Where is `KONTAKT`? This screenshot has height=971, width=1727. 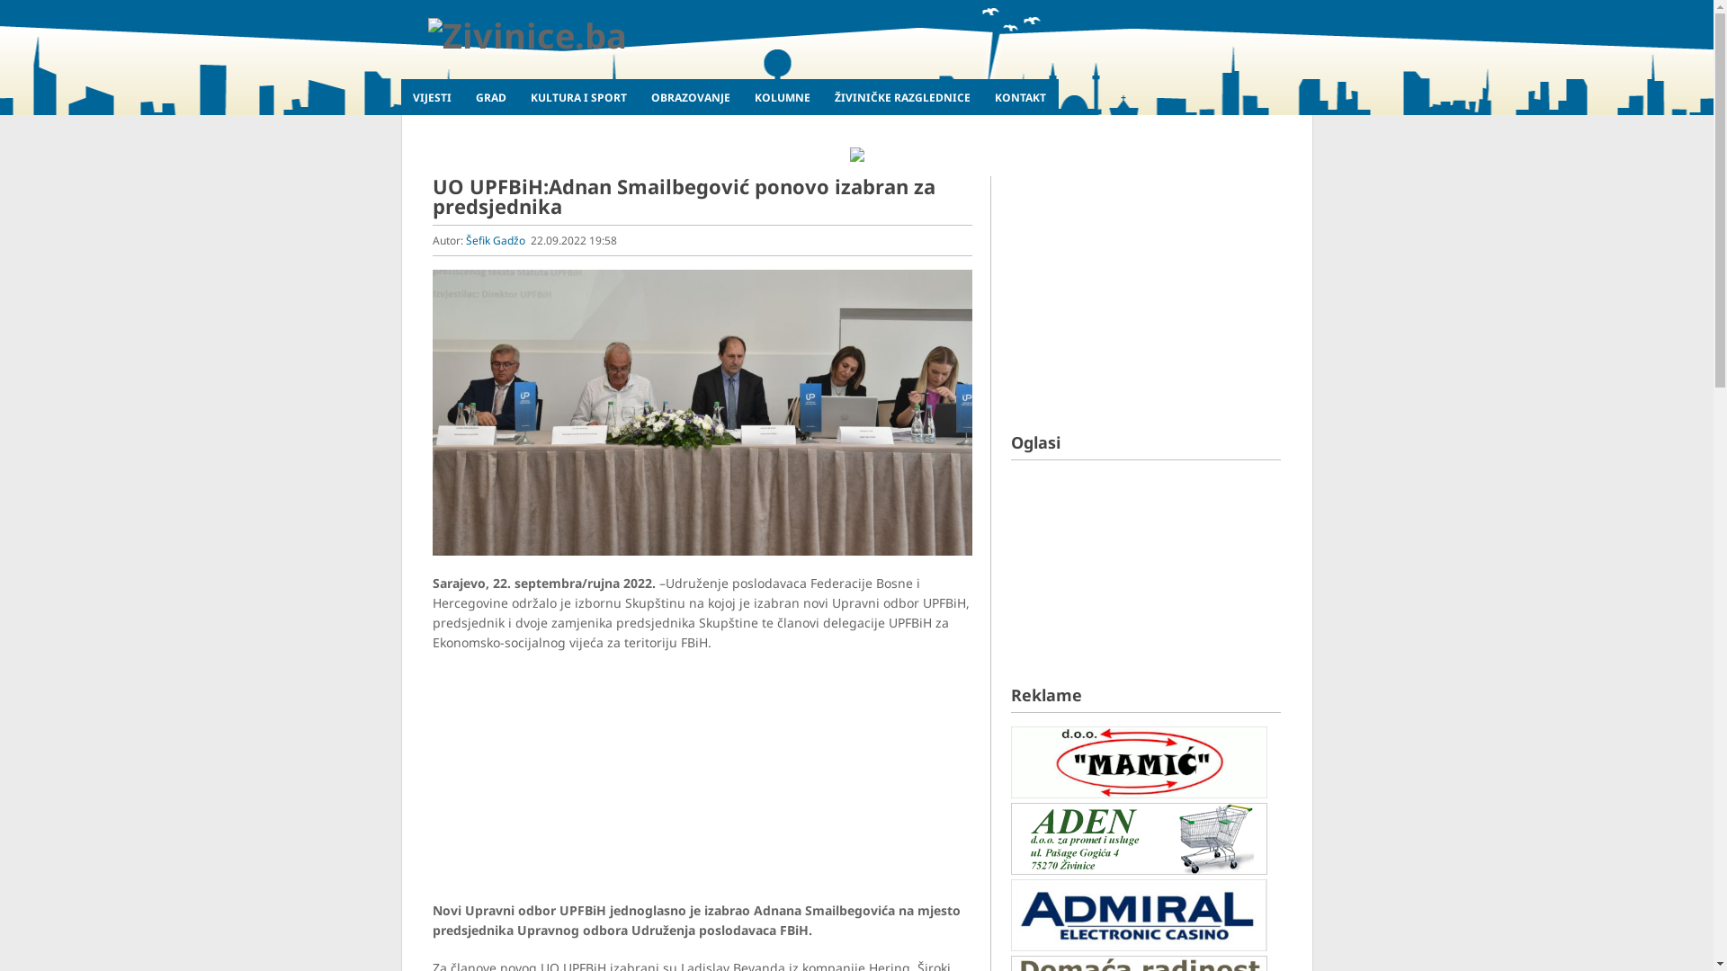 KONTAKT is located at coordinates (1020, 97).